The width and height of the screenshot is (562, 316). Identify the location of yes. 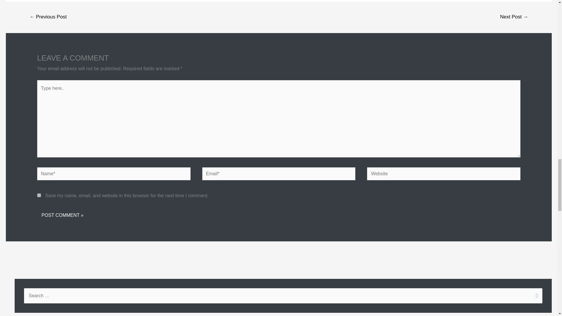
(39, 195).